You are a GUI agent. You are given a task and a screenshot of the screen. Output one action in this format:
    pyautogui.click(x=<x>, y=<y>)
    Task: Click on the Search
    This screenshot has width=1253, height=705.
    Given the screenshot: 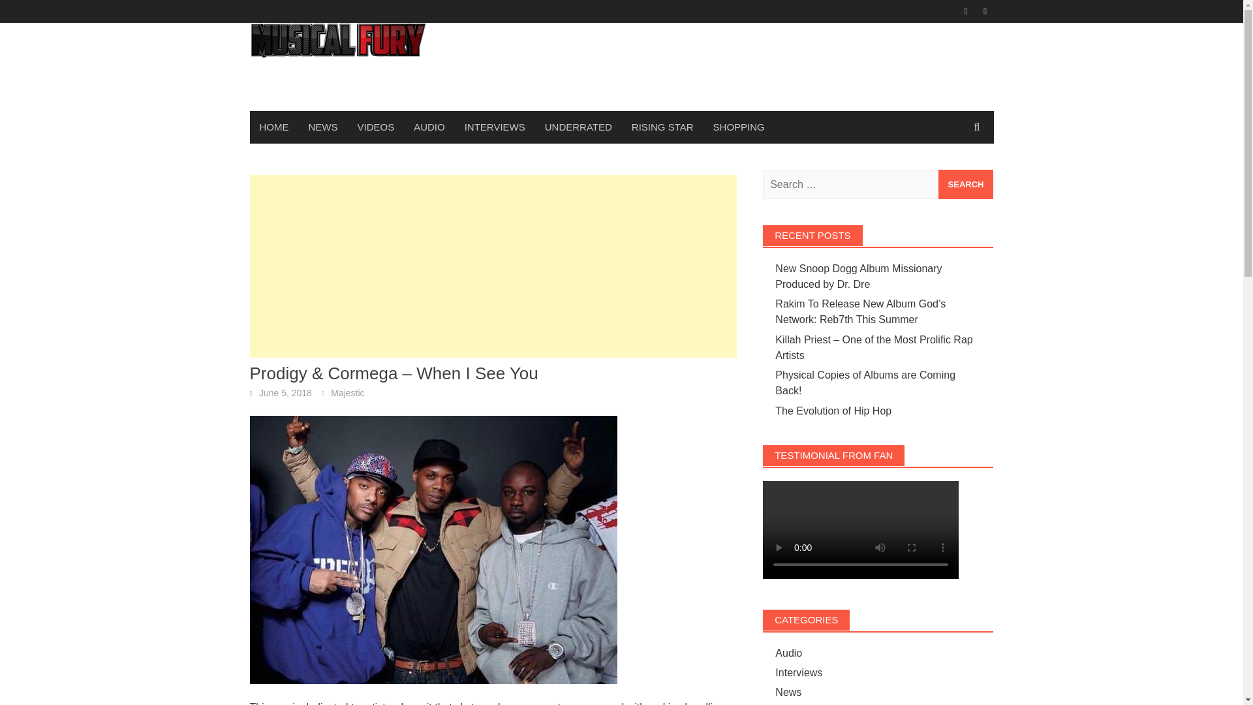 What is the action you would take?
    pyautogui.click(x=966, y=184)
    